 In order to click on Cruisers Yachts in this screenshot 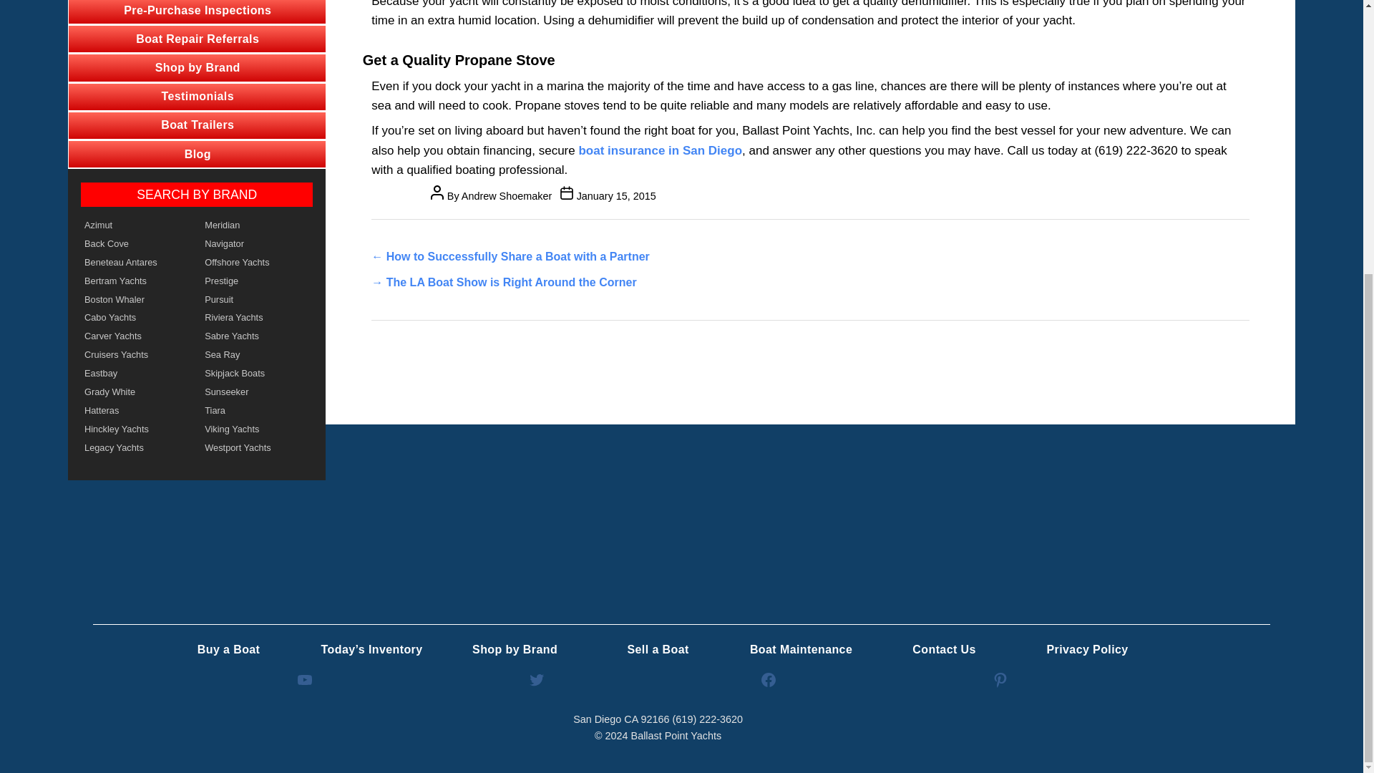, I will do `click(136, 354)`.